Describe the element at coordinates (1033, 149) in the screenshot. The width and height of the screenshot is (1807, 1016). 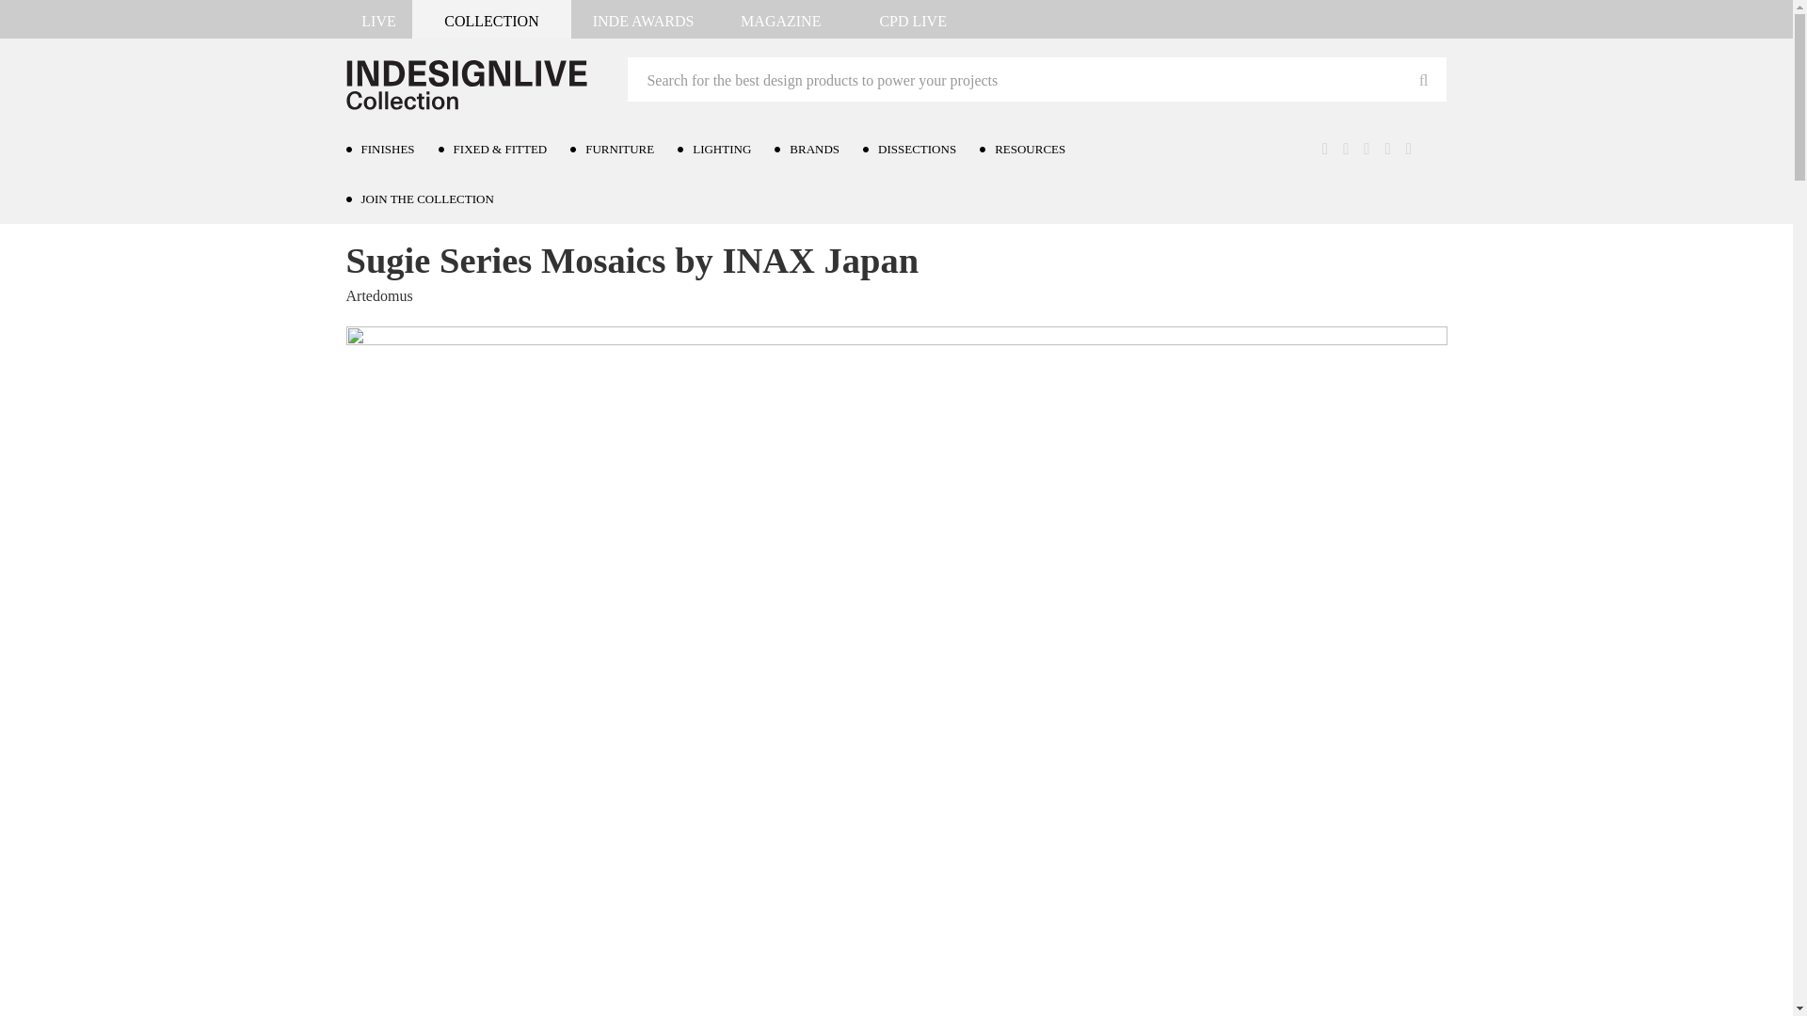
I see `RESOURCES` at that location.